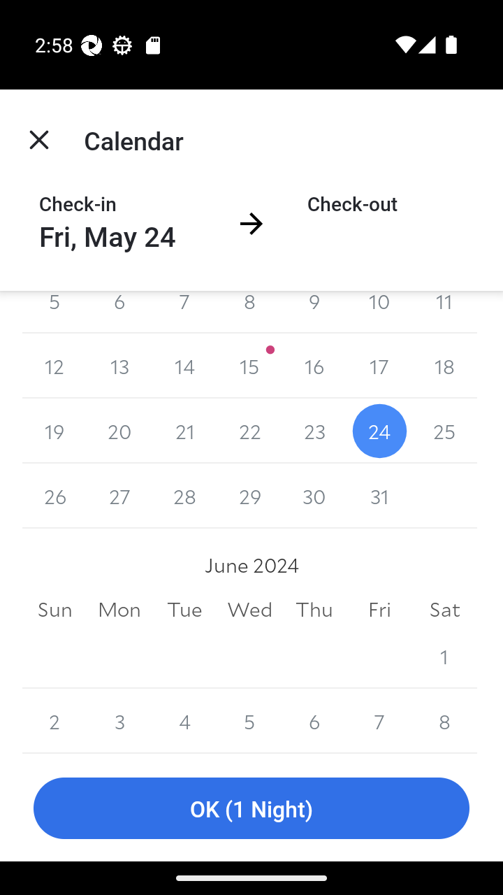  Describe the element at coordinates (444, 366) in the screenshot. I see `18 18 May 2024` at that location.